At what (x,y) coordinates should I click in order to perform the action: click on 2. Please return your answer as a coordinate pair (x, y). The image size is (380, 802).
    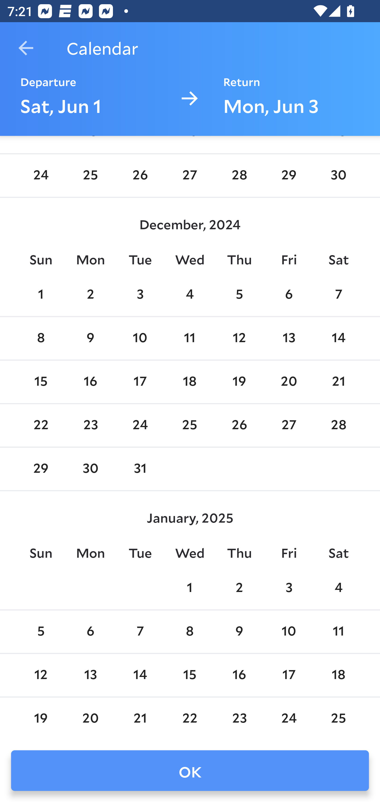
    Looking at the image, I should click on (91, 295).